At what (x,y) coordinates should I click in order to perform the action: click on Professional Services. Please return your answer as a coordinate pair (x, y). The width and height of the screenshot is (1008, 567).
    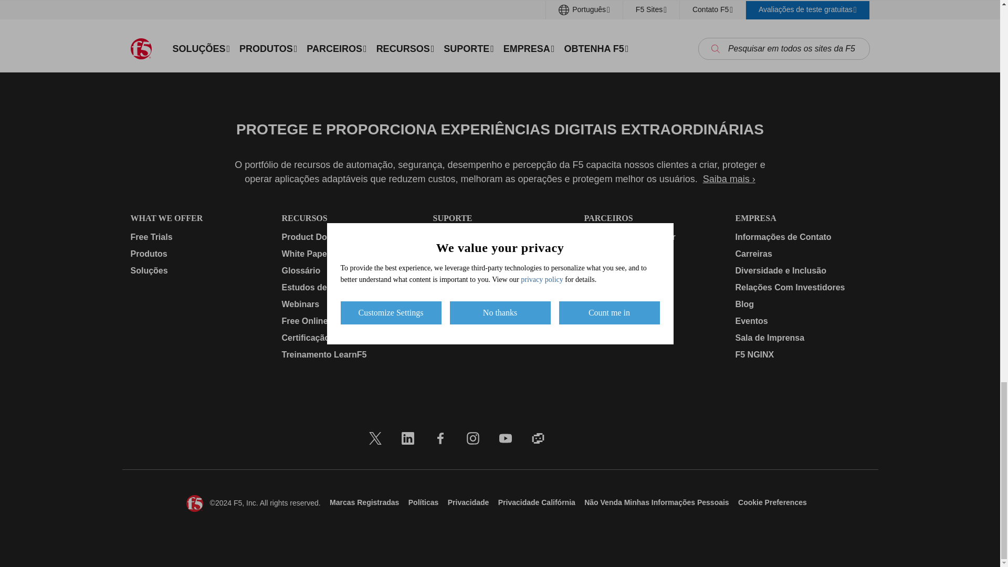
    Looking at the image, I should click on (499, 270).